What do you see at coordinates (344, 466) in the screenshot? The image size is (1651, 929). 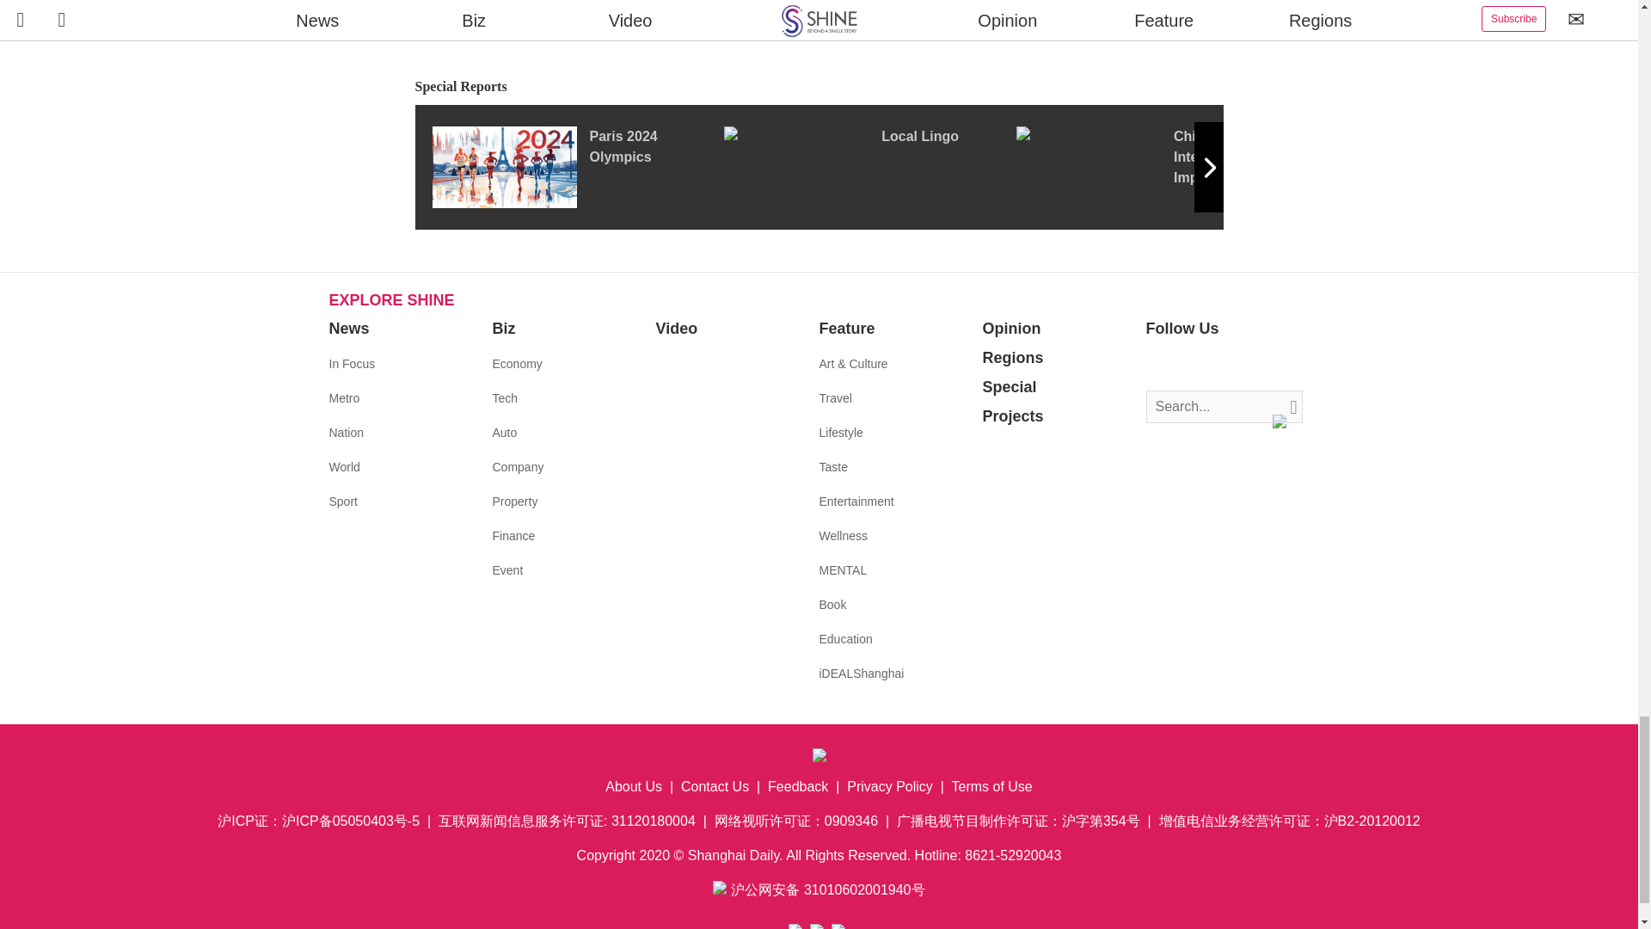 I see `World` at bounding box center [344, 466].